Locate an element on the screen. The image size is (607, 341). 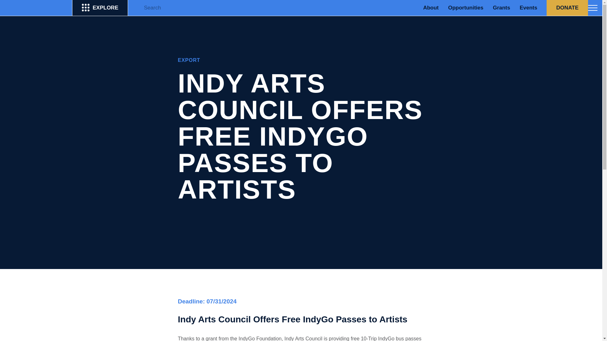
EXPLORE is located at coordinates (100, 8).